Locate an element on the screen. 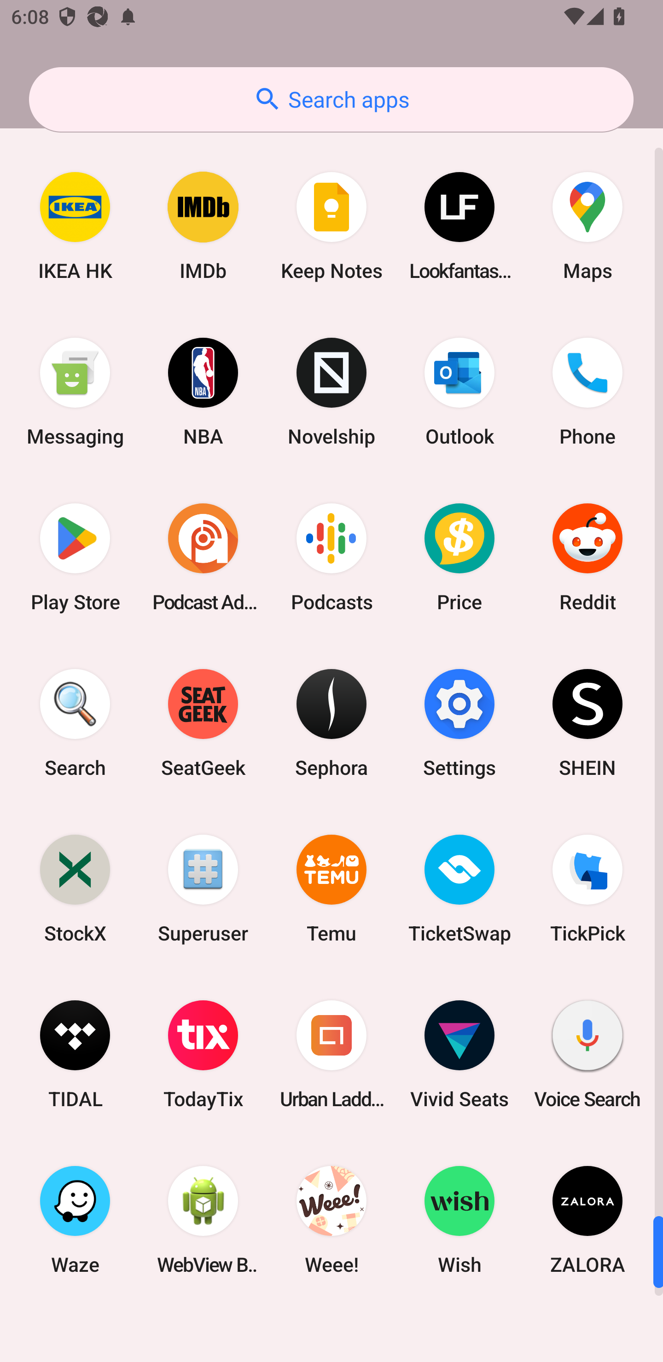  Keep Notes is located at coordinates (331, 225).